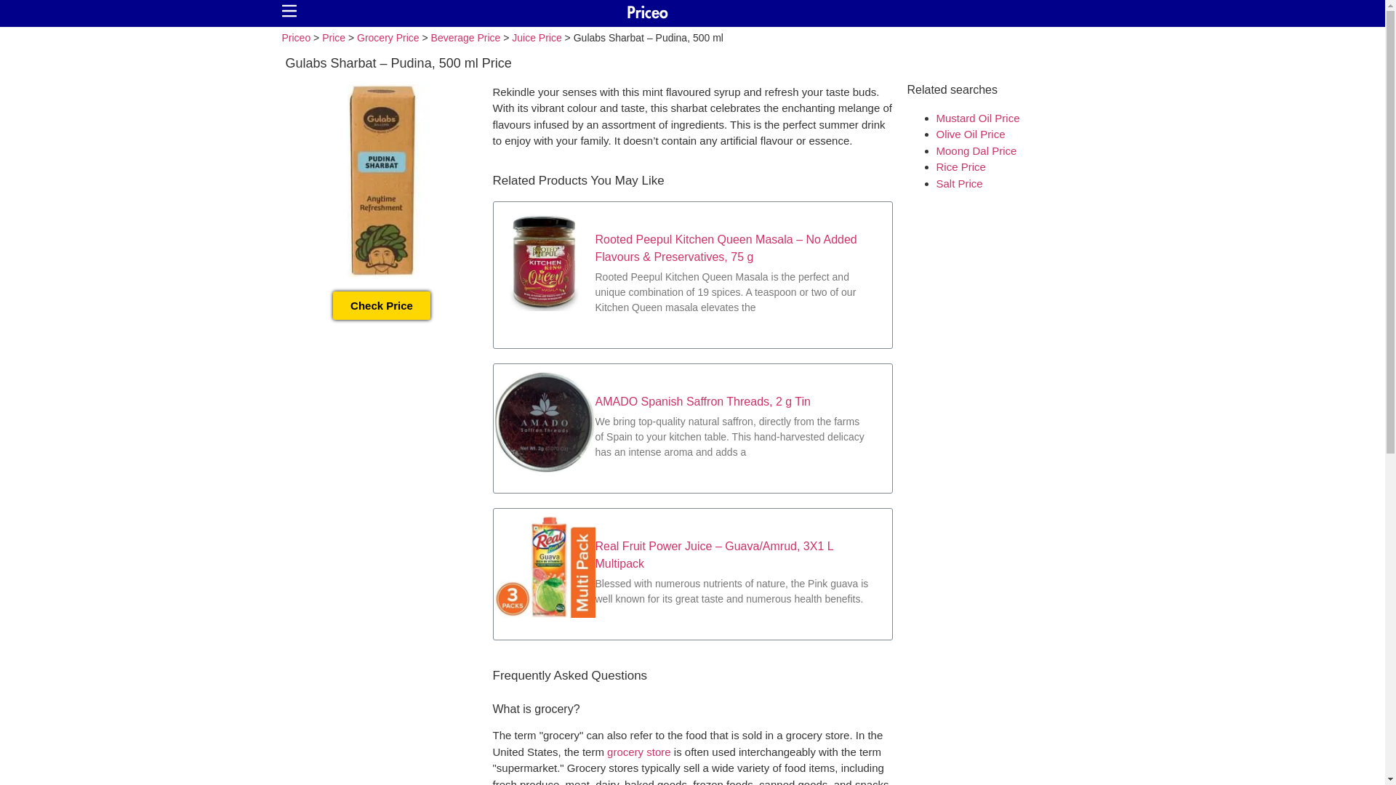 The width and height of the screenshot is (1396, 785). What do you see at coordinates (971, 134) in the screenshot?
I see `Olive Oil Price` at bounding box center [971, 134].